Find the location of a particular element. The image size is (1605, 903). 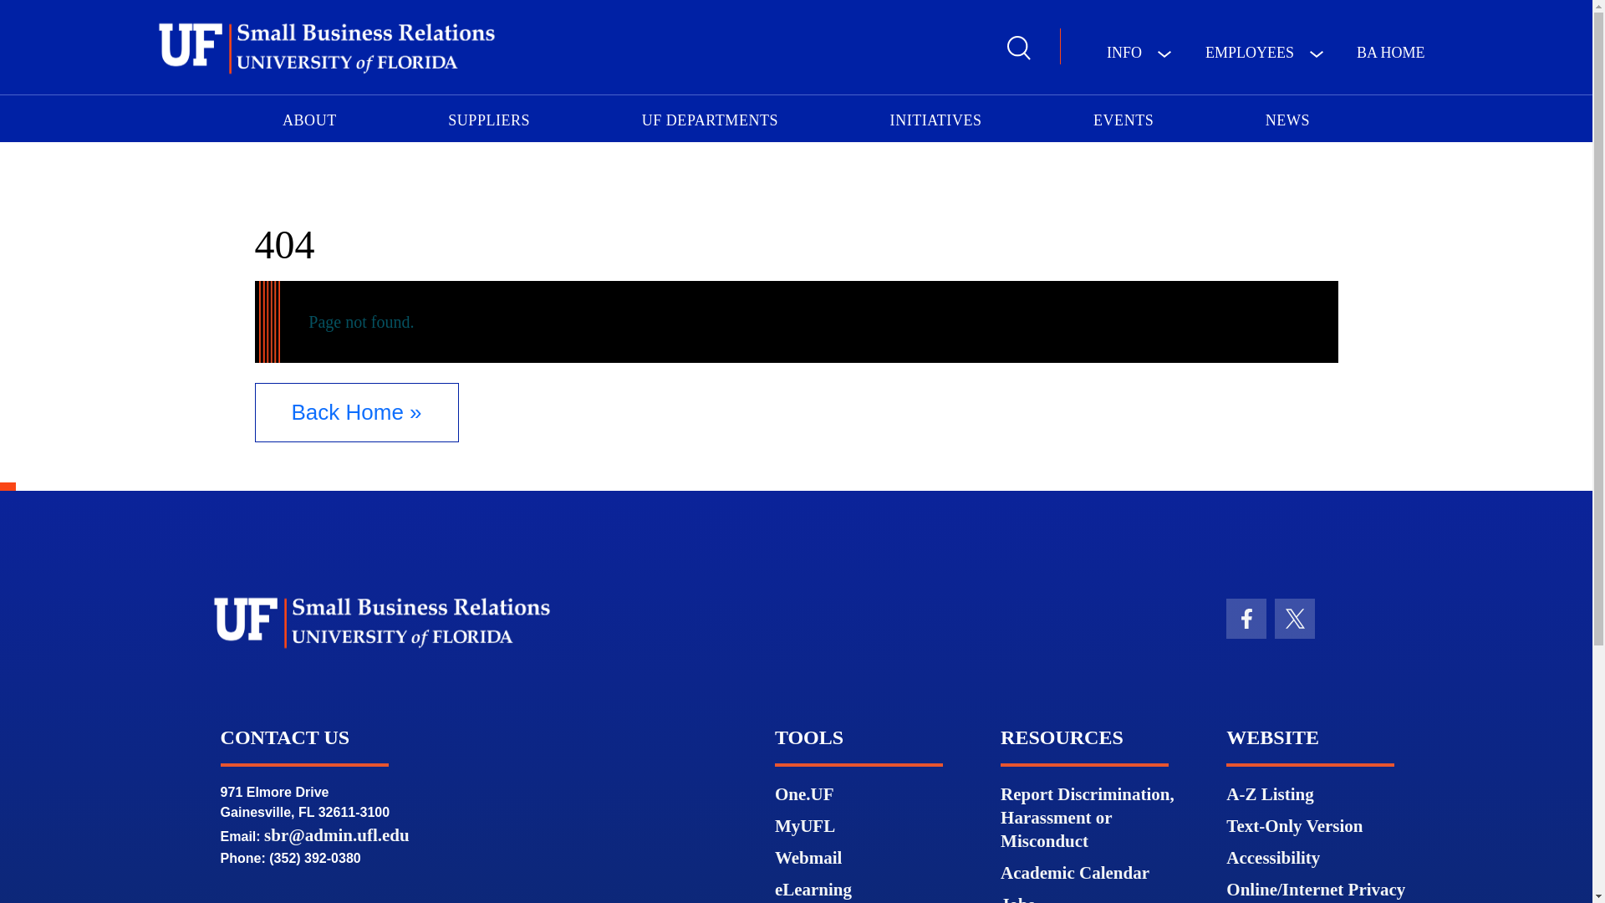

INITIATIVES is located at coordinates (936, 117).